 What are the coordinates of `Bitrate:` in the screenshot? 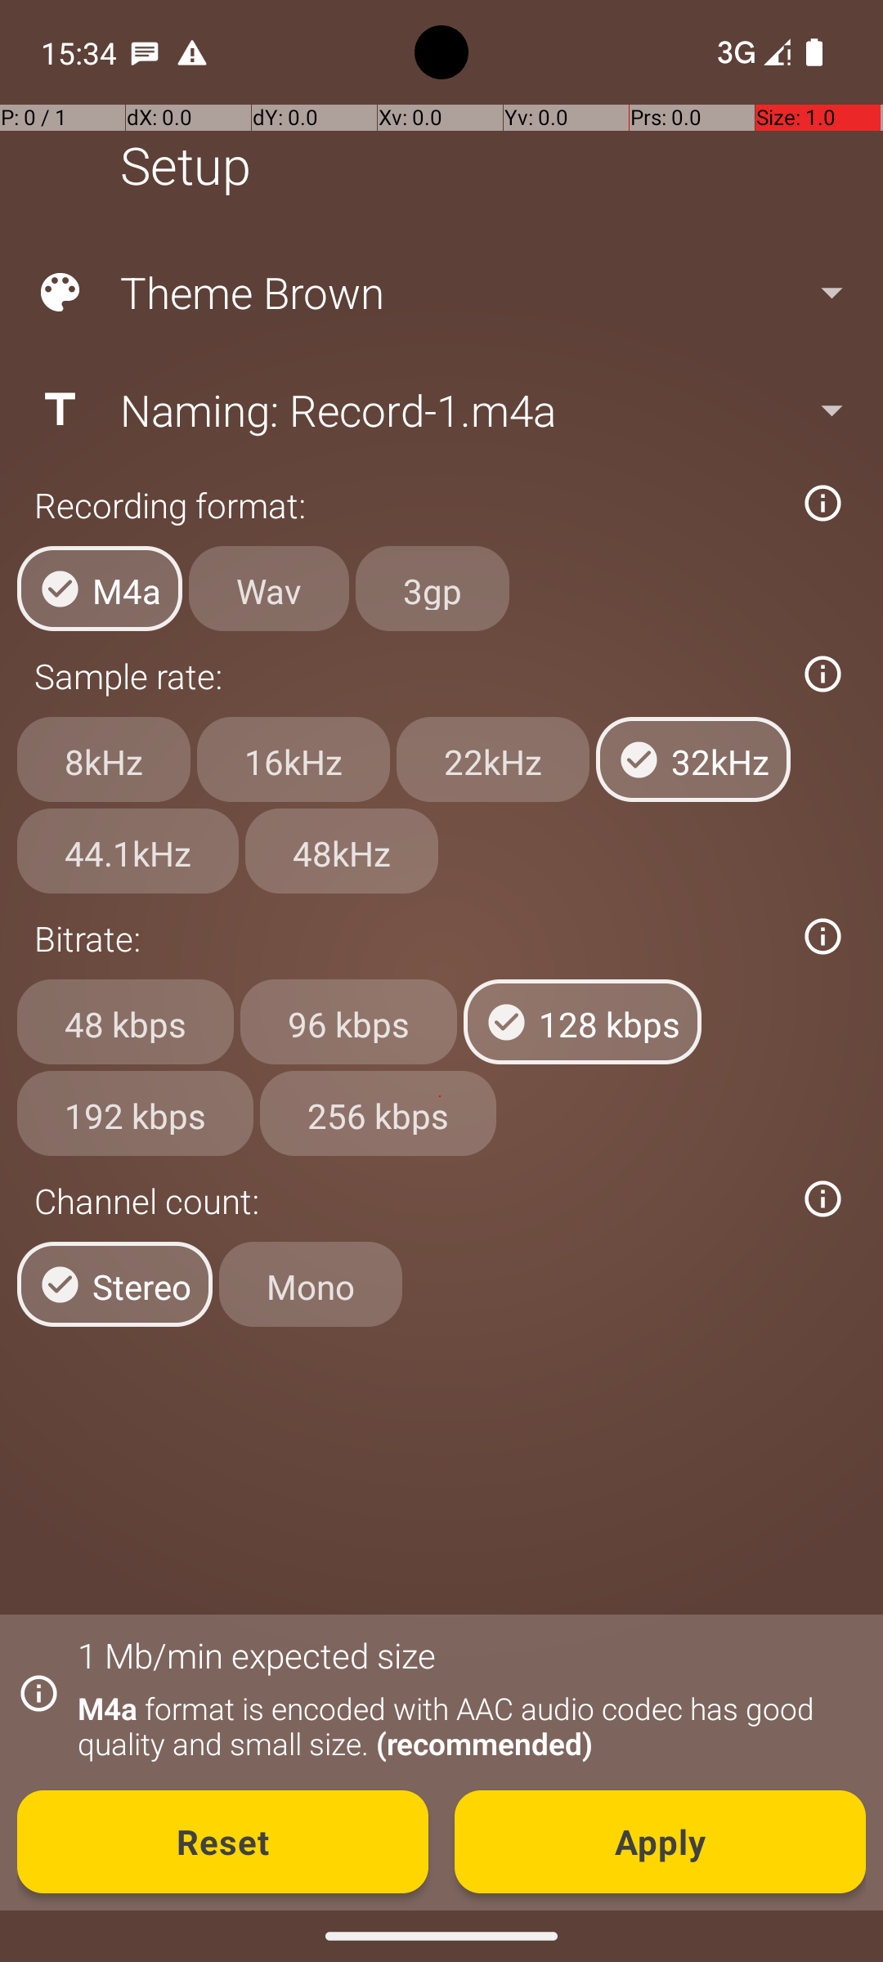 It's located at (407, 938).